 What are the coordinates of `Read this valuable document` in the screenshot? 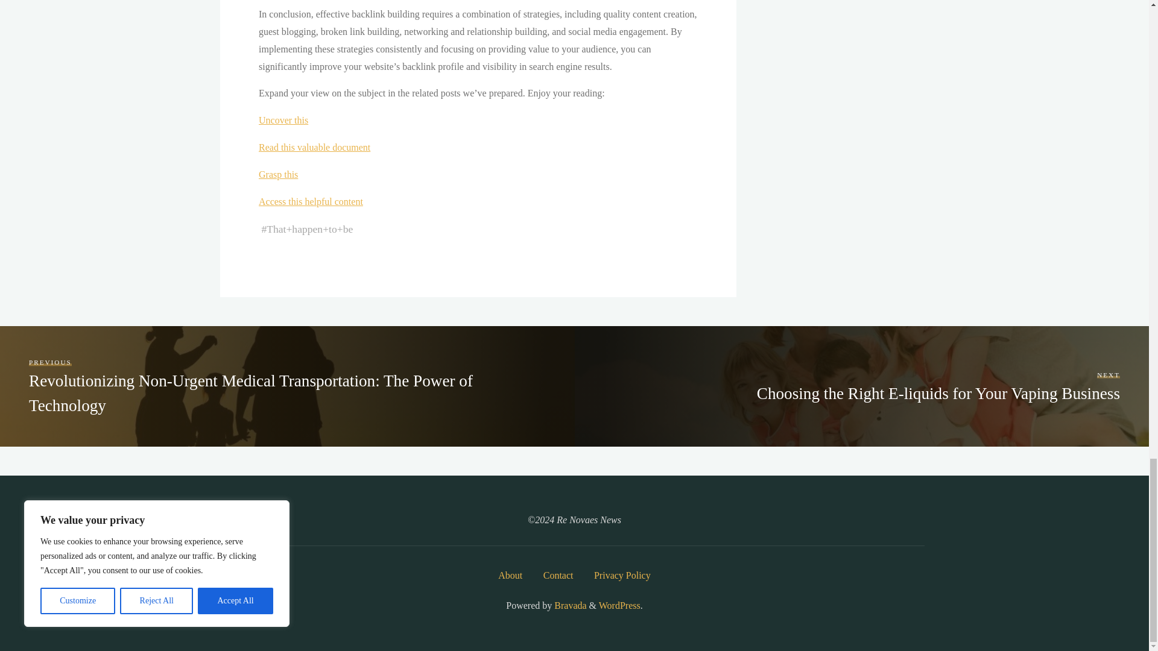 It's located at (314, 147).